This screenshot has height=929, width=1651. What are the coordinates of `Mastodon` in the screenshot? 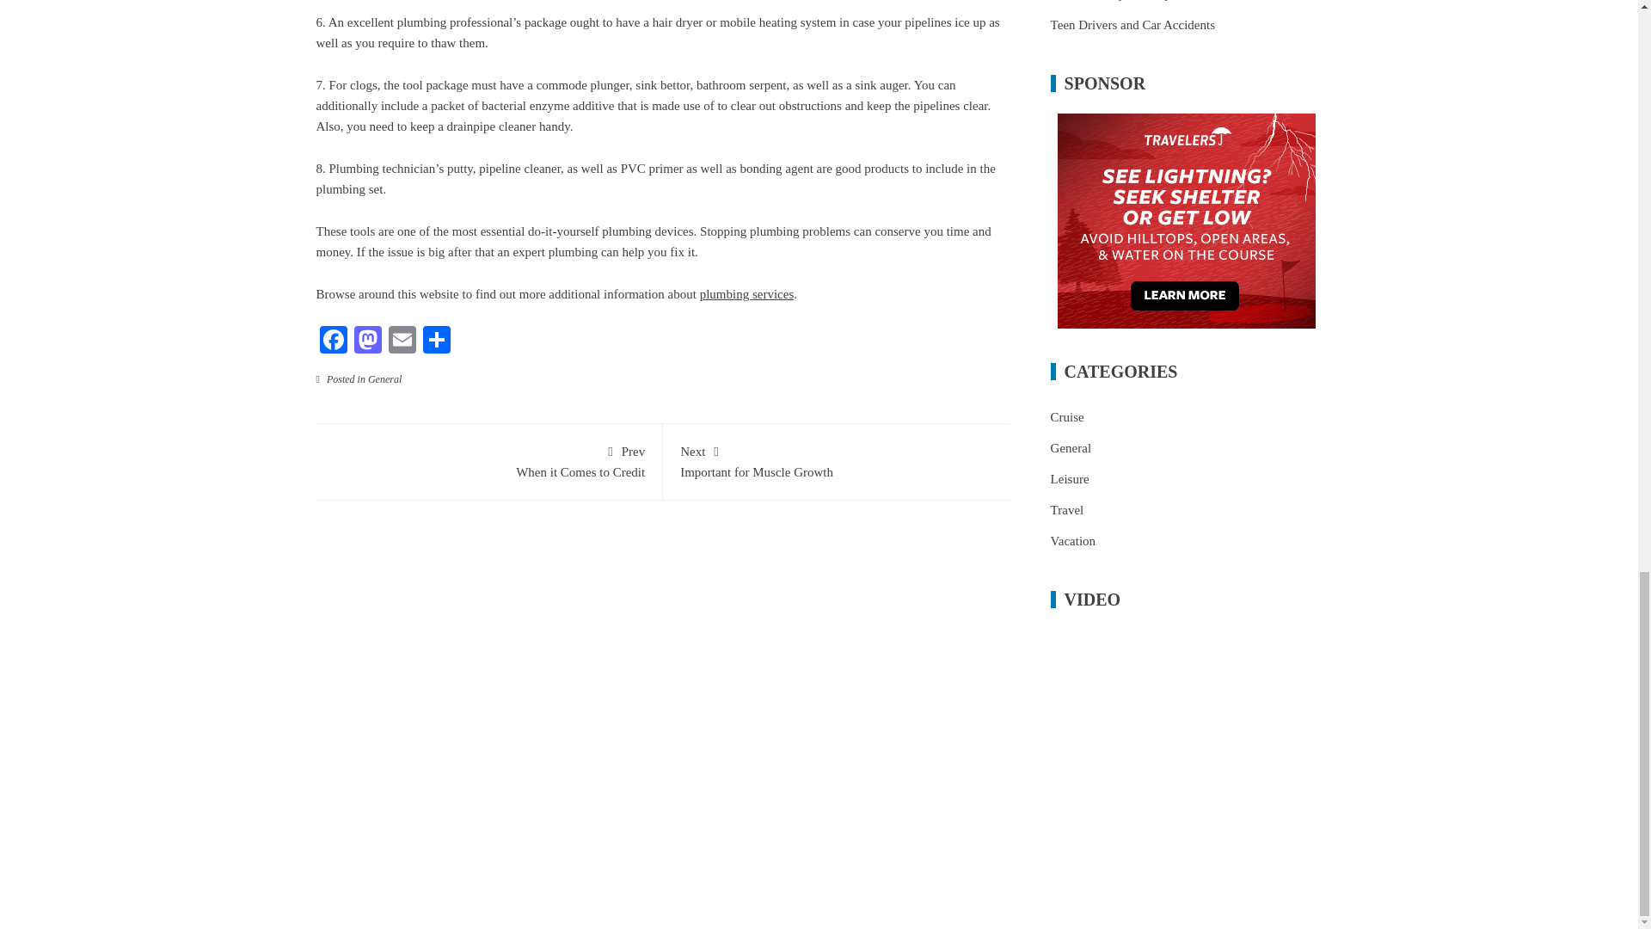 It's located at (488, 460).